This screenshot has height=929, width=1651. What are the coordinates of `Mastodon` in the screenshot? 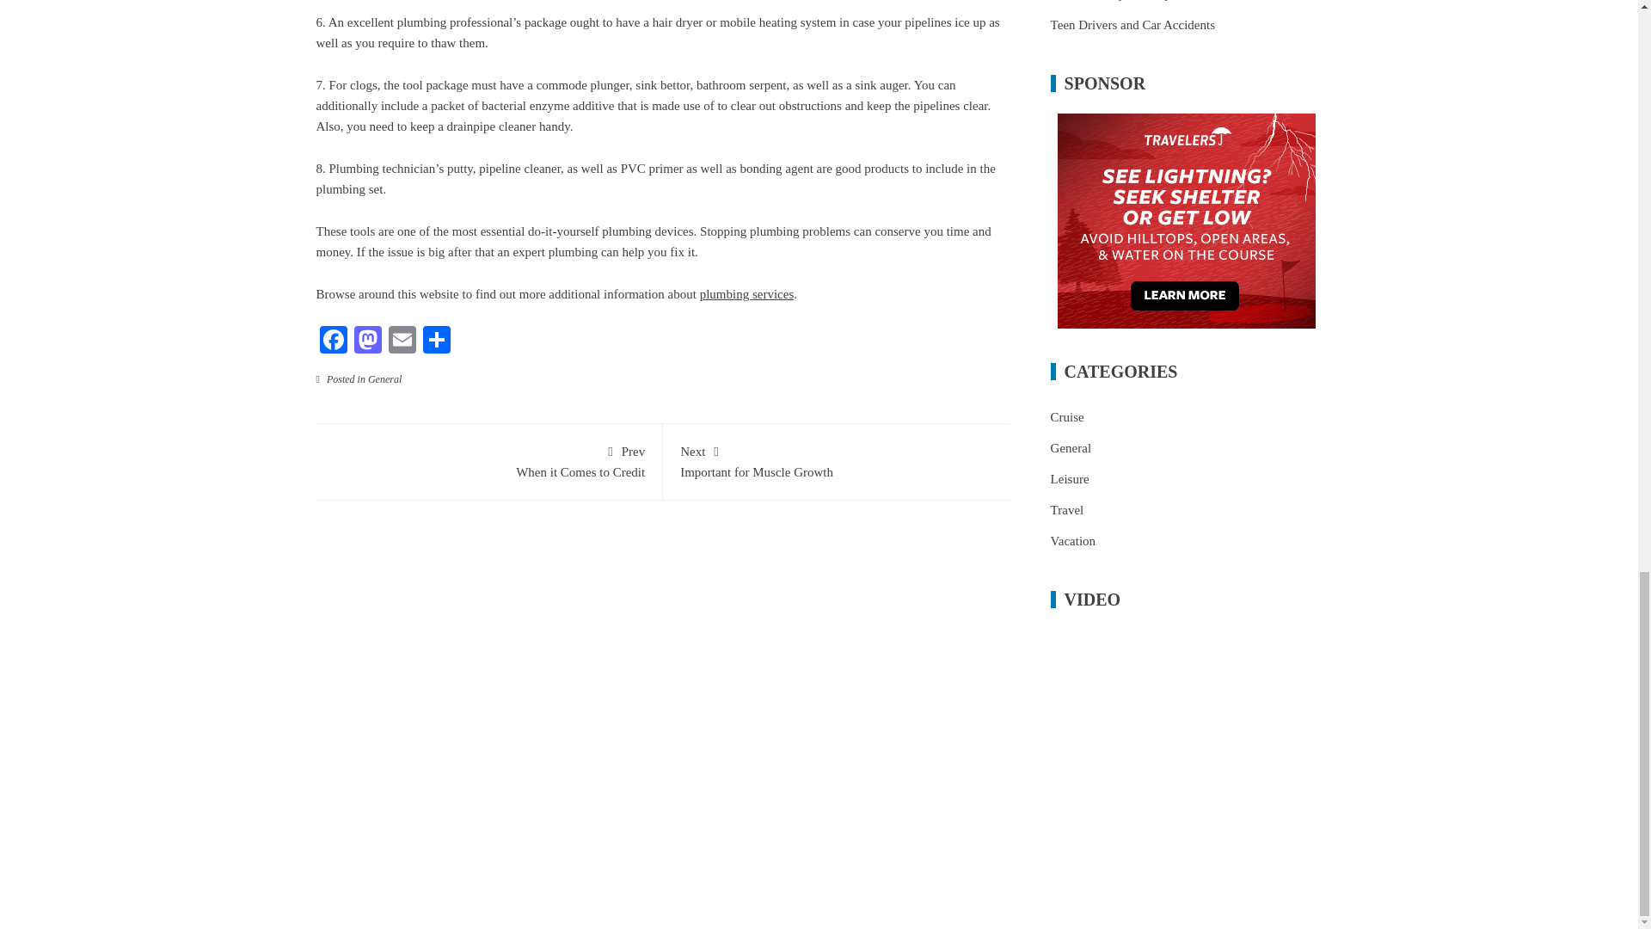 It's located at (488, 460).